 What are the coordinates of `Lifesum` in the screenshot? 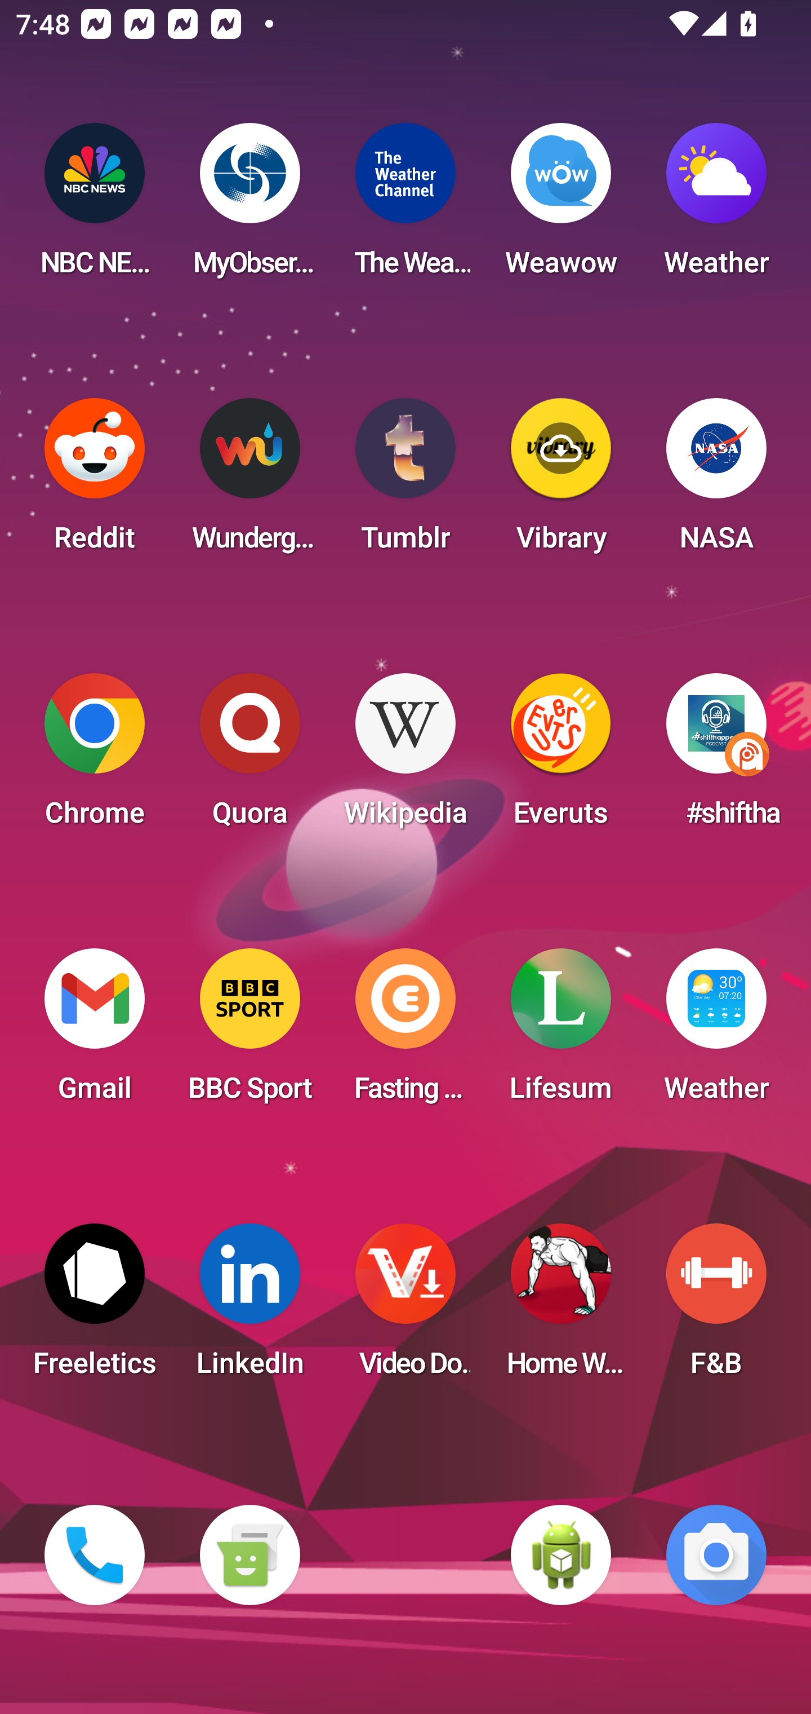 It's located at (561, 1032).